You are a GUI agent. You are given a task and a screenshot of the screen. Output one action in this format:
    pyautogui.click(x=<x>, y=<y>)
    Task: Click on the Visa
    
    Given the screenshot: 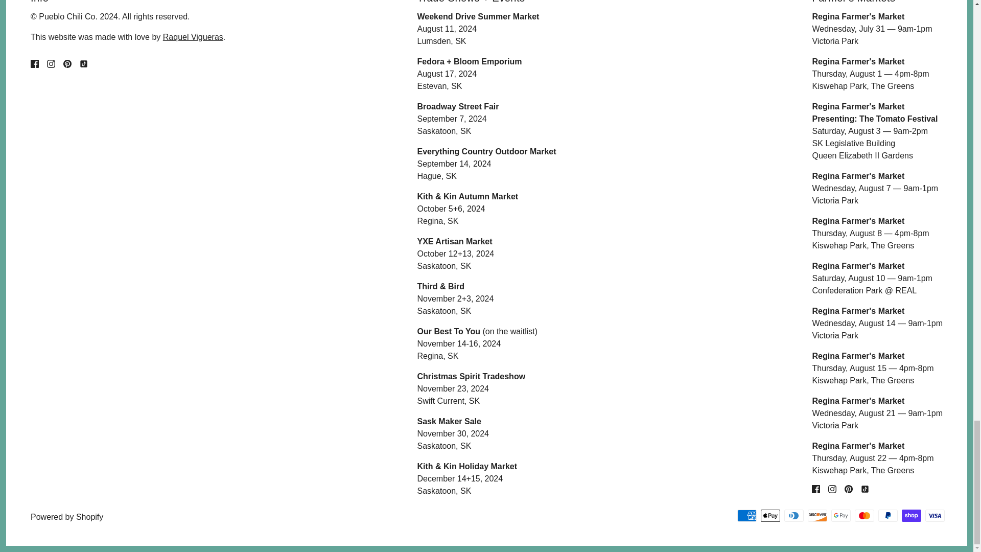 What is the action you would take?
    pyautogui.click(x=935, y=515)
    